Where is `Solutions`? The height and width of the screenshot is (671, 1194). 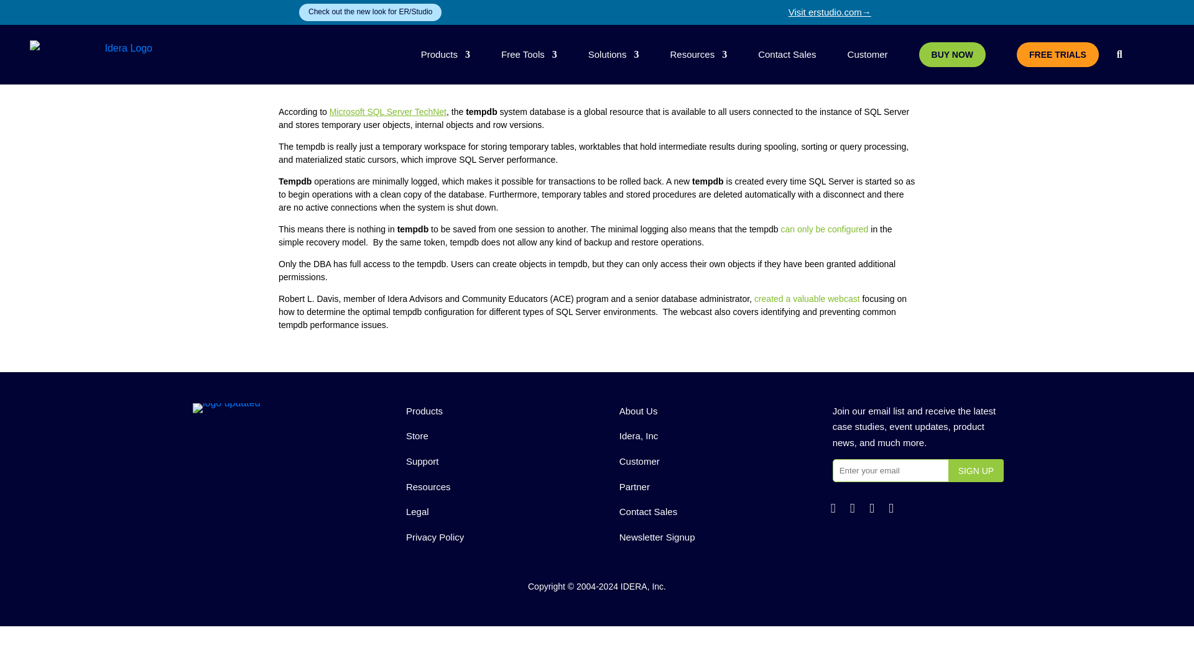 Solutions is located at coordinates (613, 55).